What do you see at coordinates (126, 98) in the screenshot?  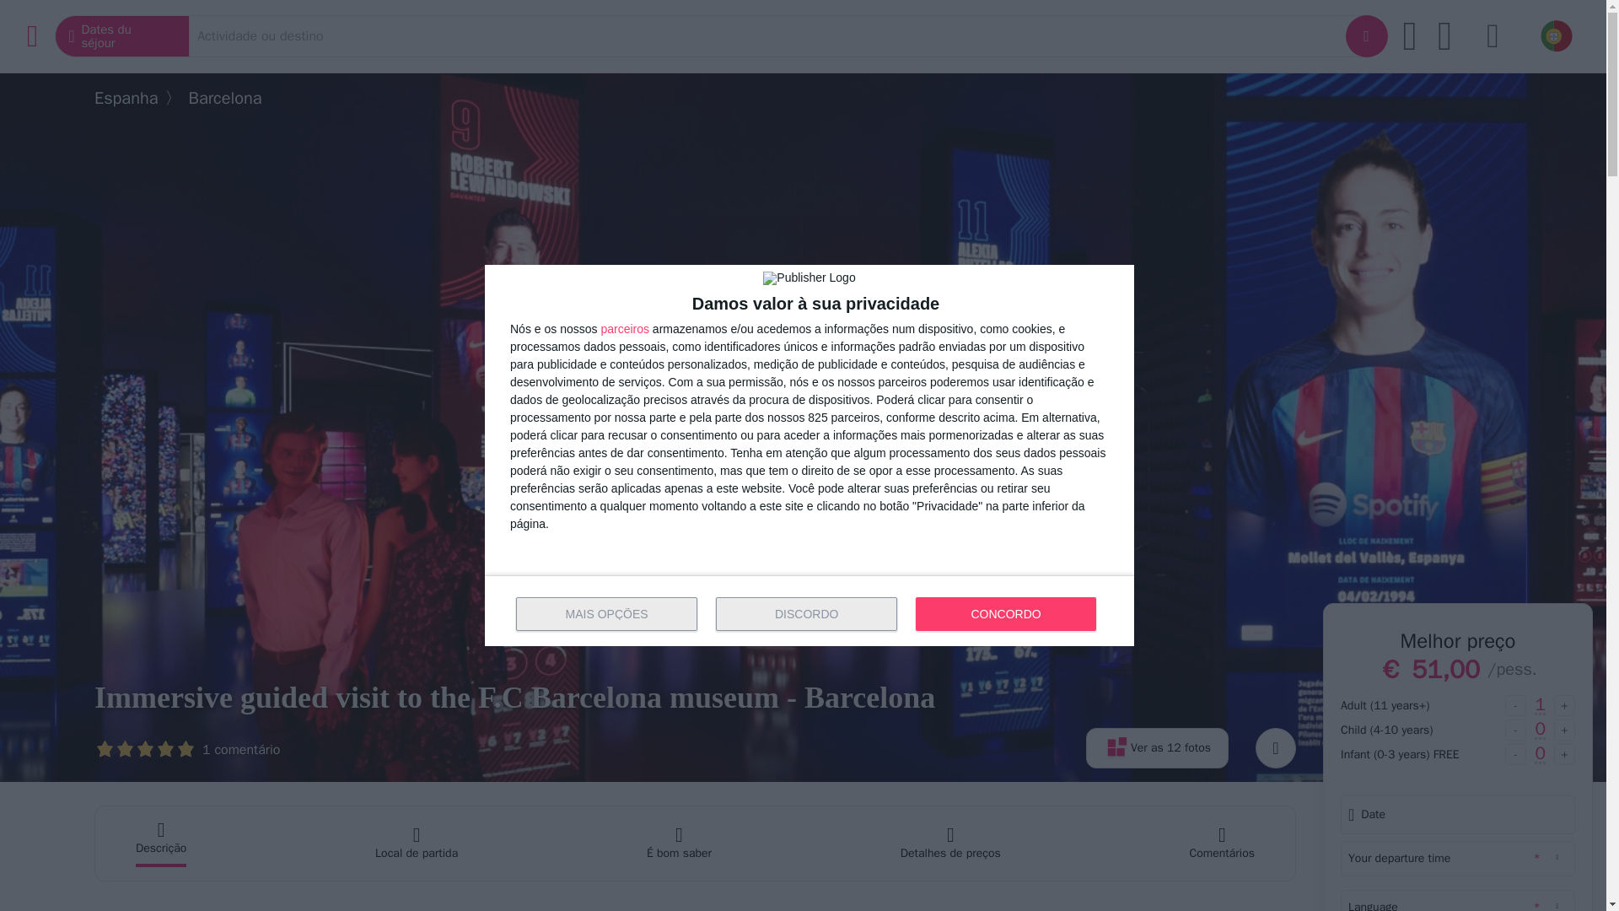 I see `Espanha` at bounding box center [126, 98].